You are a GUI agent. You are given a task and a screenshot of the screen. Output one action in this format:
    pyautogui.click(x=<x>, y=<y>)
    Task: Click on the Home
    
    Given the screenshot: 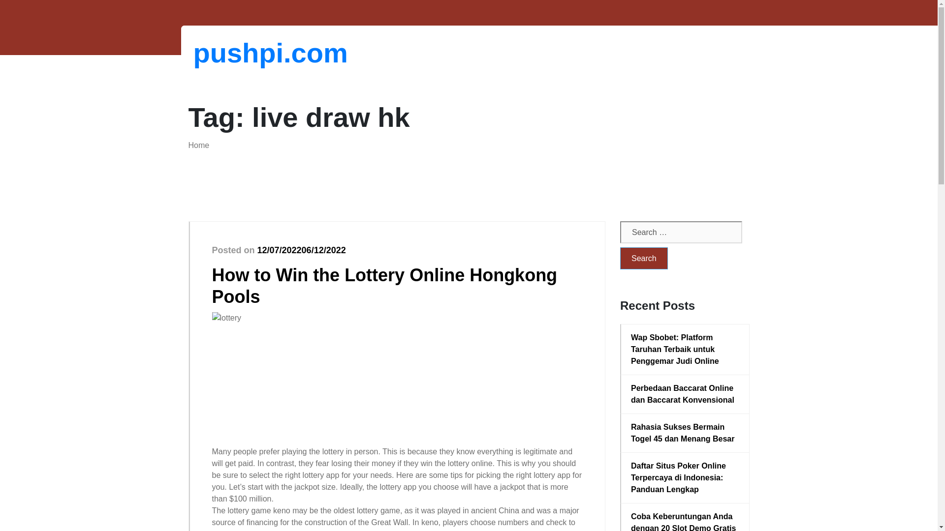 What is the action you would take?
    pyautogui.click(x=198, y=145)
    